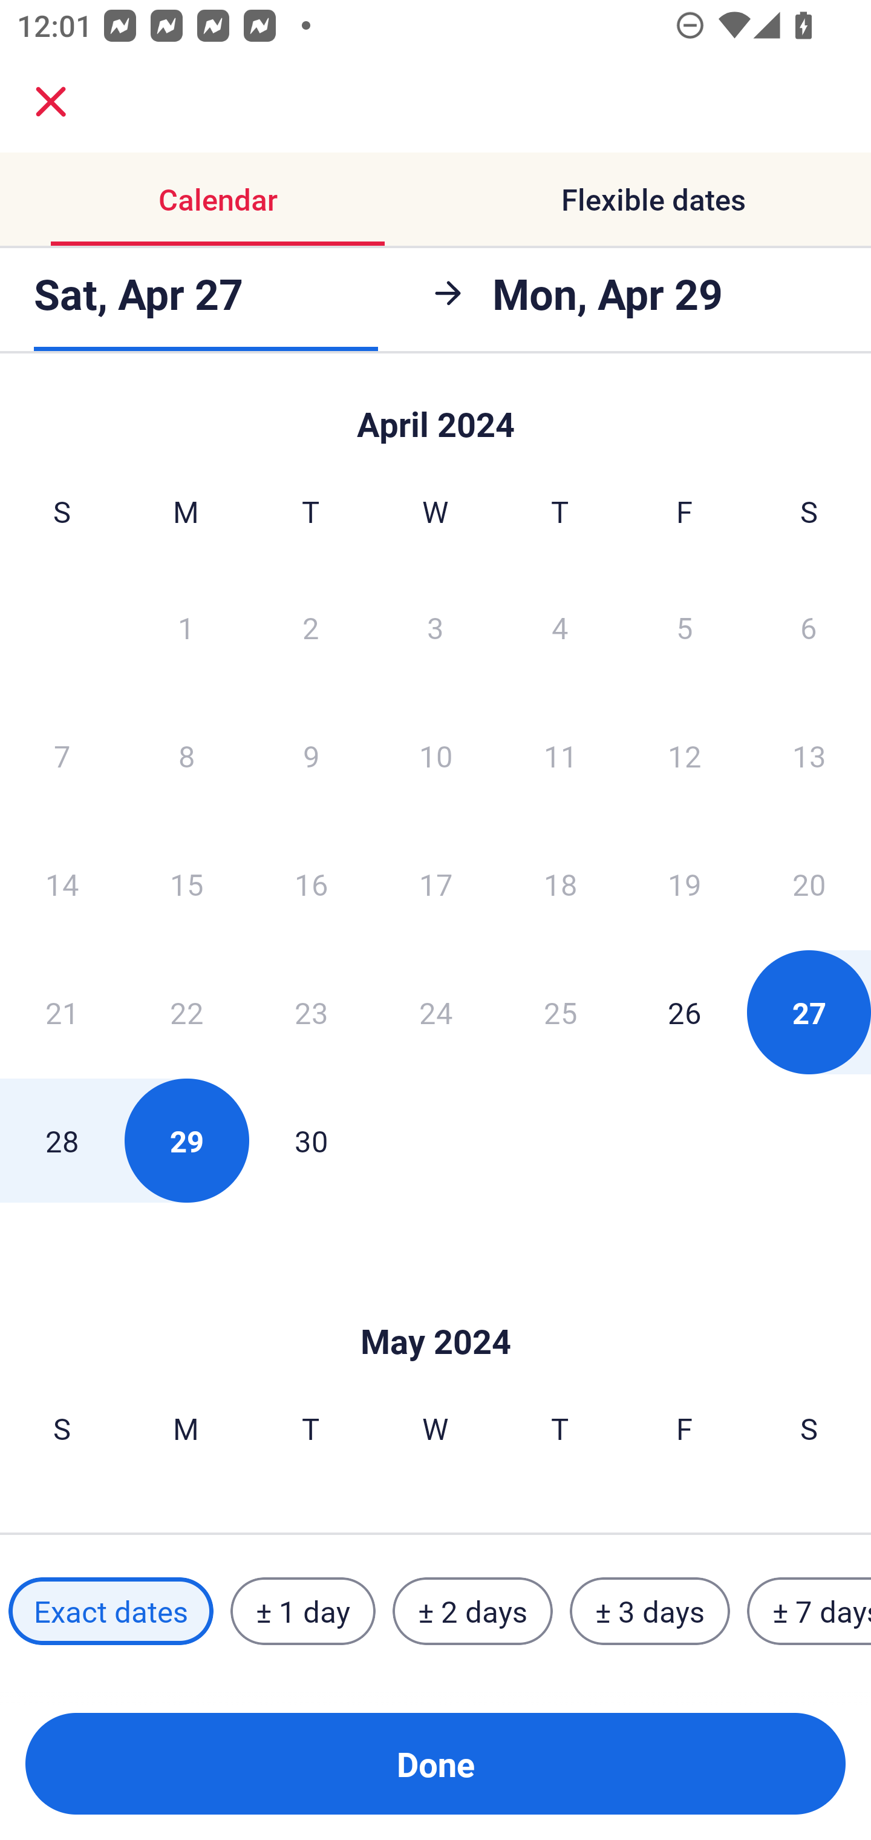 The image size is (871, 1840). Describe the element at coordinates (51, 102) in the screenshot. I see `close.` at that location.